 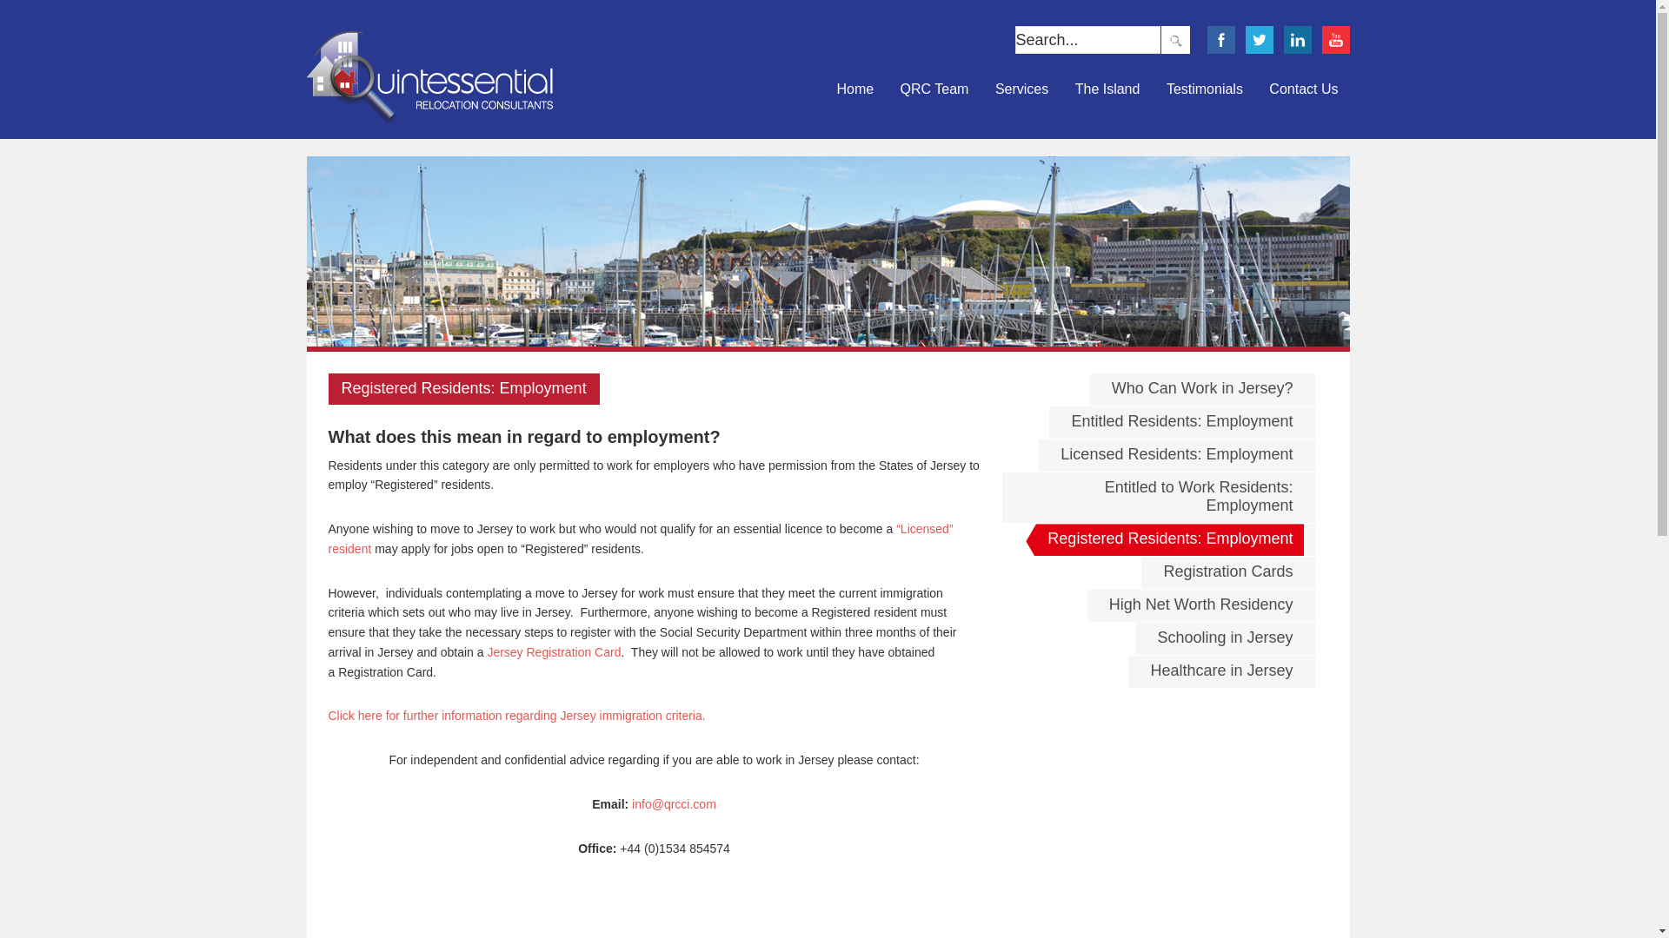 I want to click on Entitled to Work Residents: Employment, so click(x=1158, y=498).